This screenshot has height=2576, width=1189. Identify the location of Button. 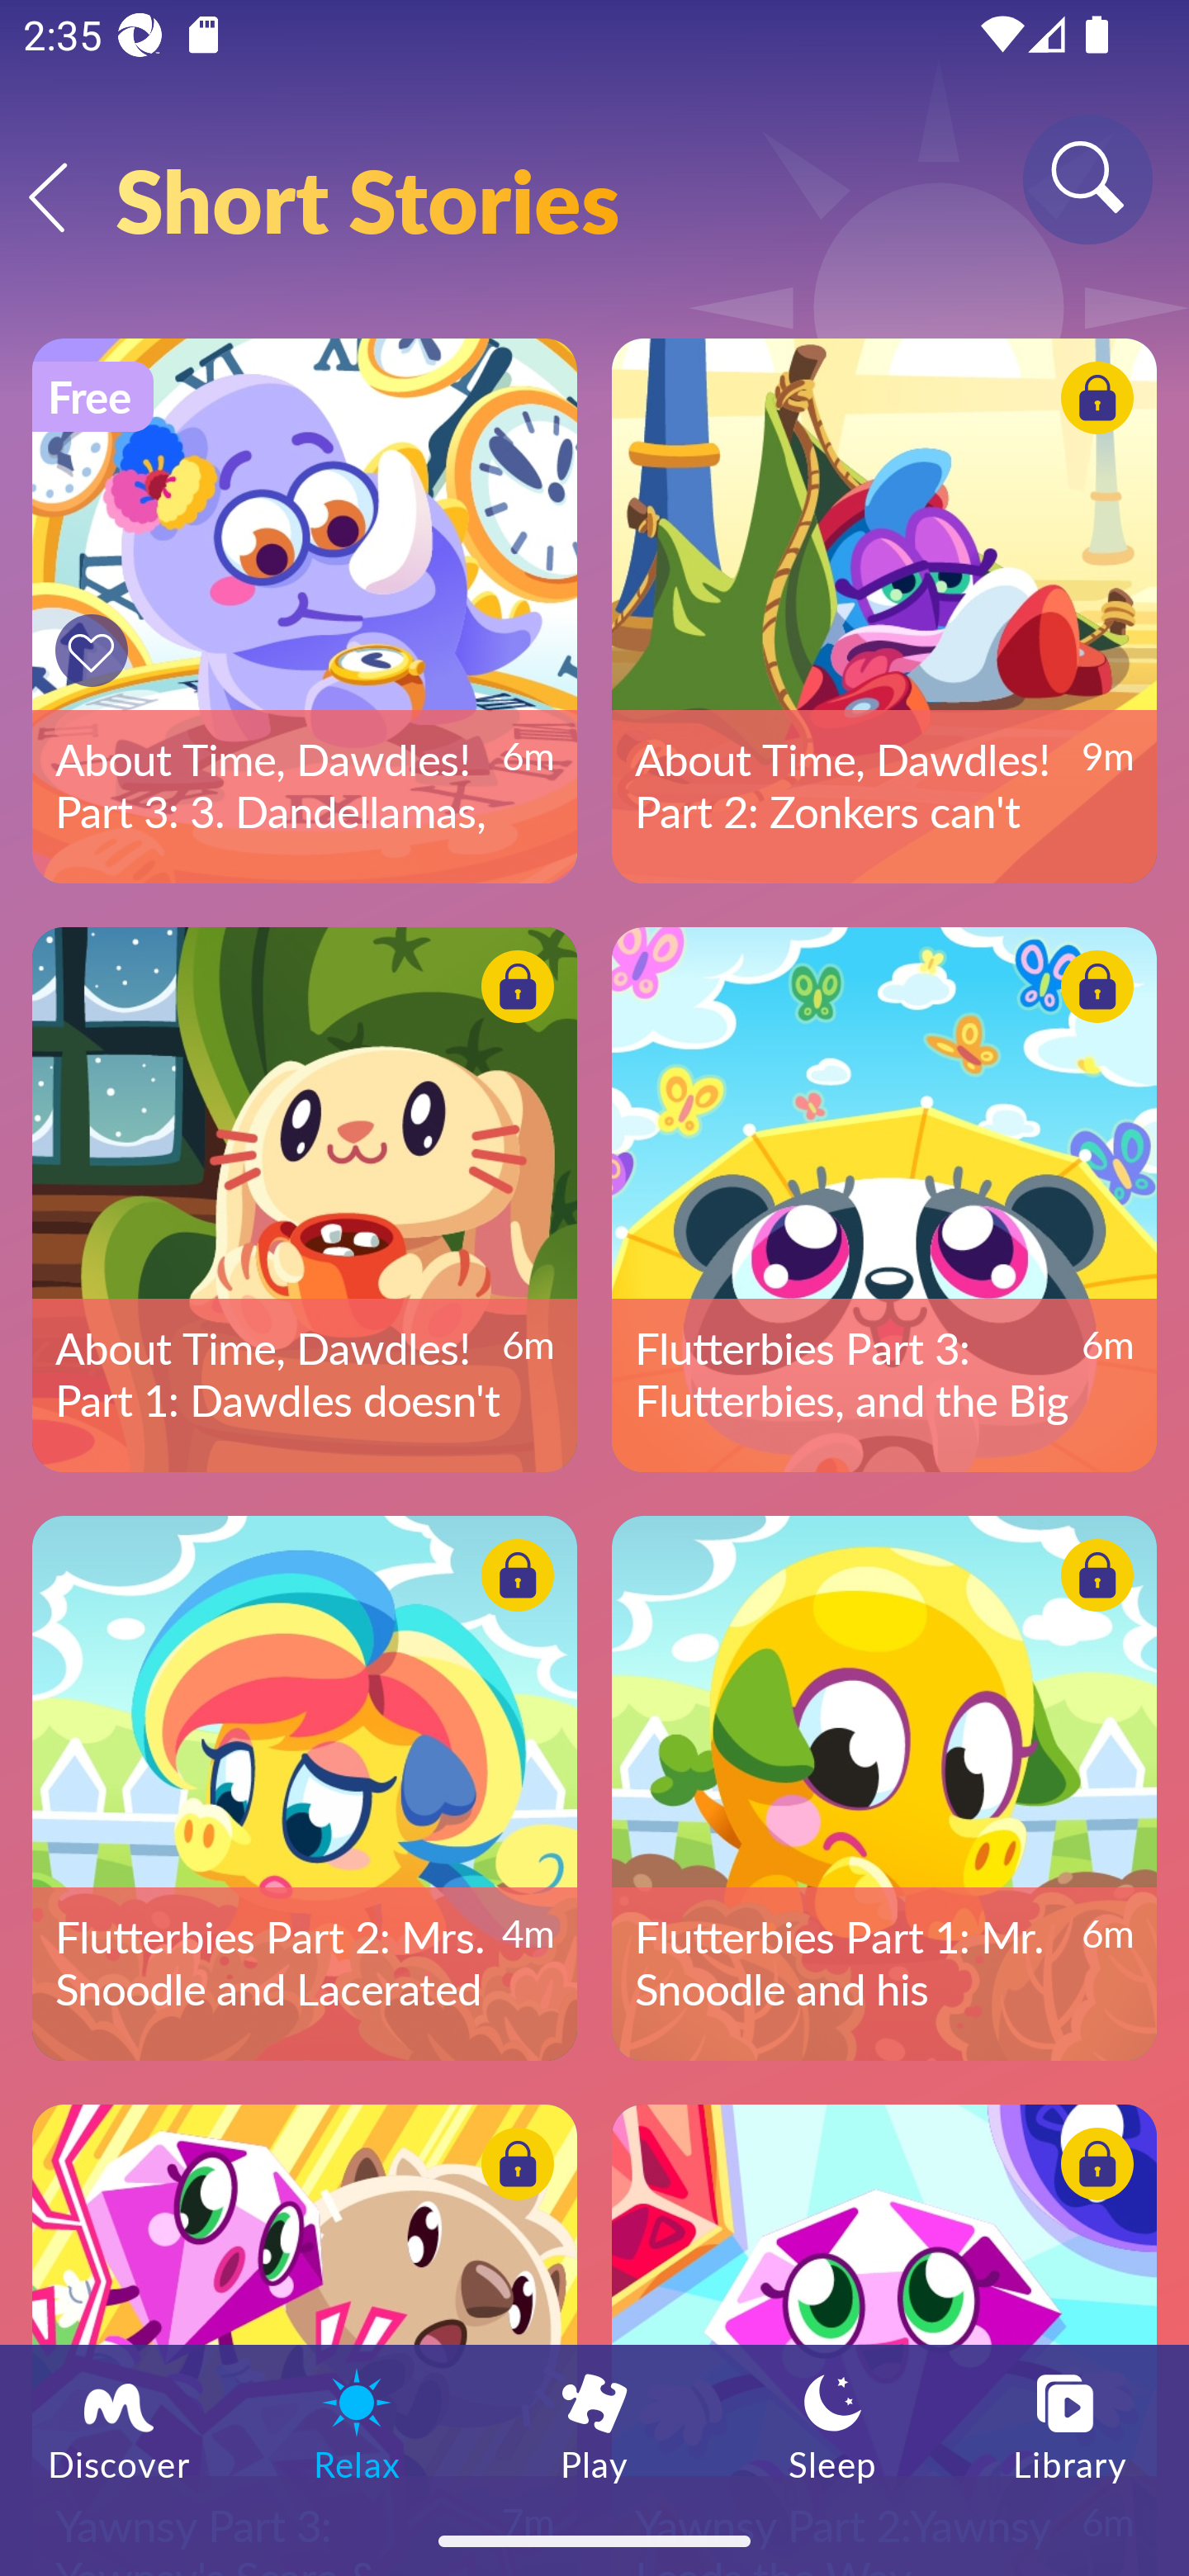
(1092, 401).